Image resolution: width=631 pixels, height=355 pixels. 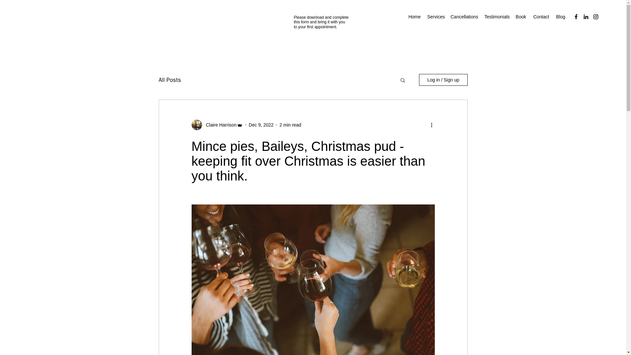 What do you see at coordinates (521, 16) in the screenshot?
I see `Book` at bounding box center [521, 16].